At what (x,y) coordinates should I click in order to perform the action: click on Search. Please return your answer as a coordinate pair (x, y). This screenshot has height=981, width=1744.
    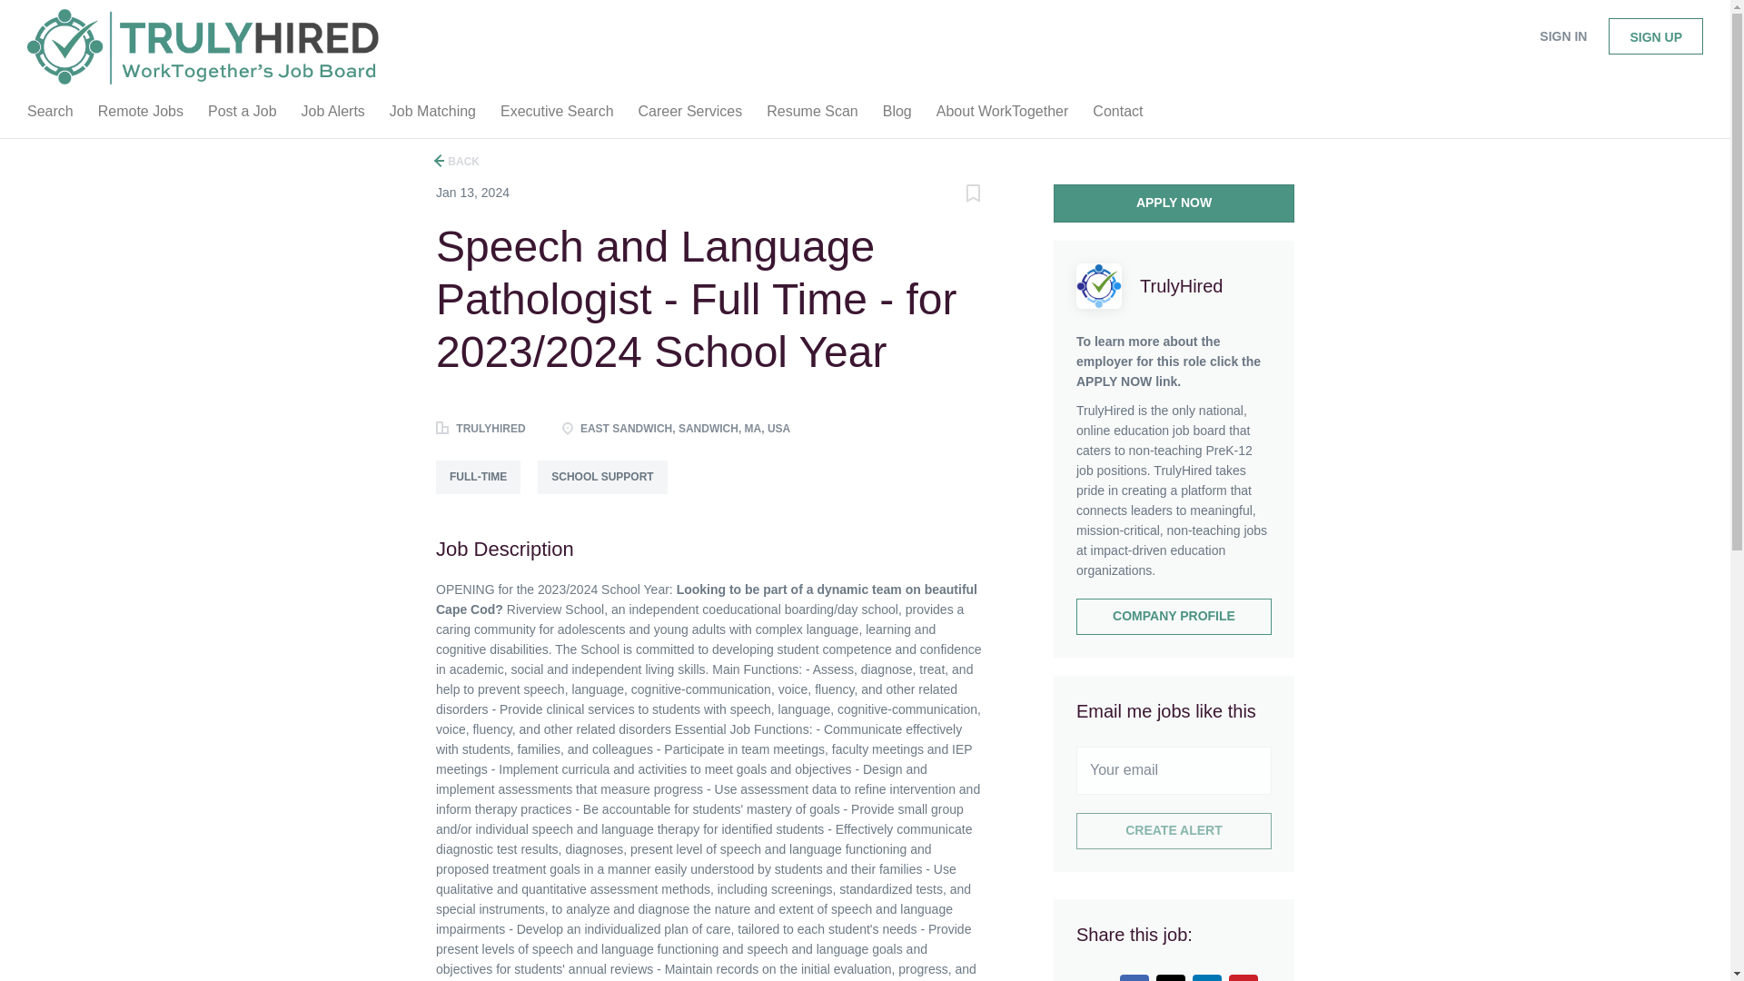
    Looking at the image, I should click on (49, 115).